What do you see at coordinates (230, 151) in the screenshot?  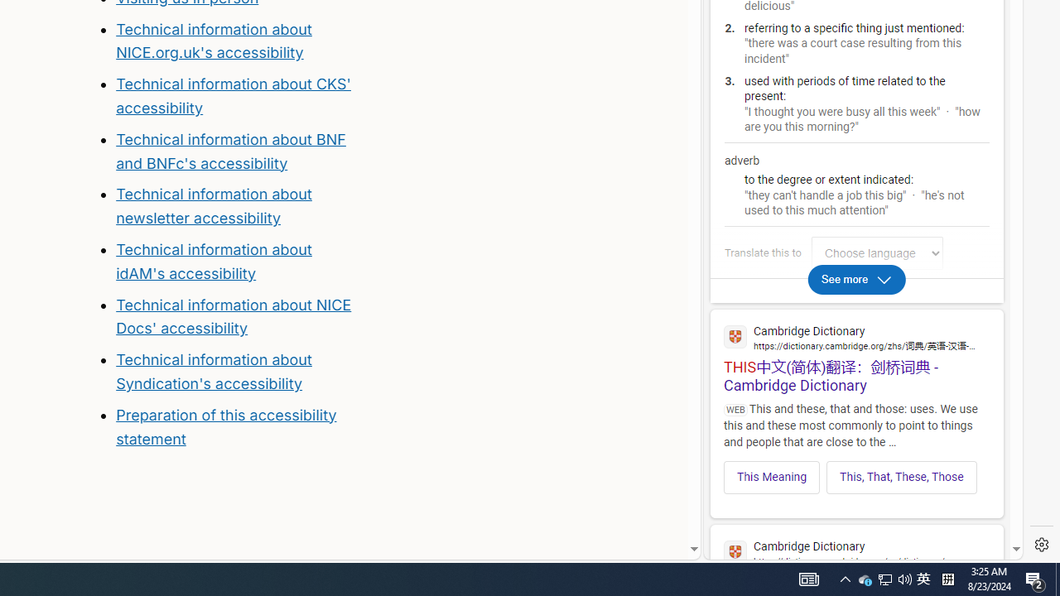 I see `Technical information about BNF and BNFc's accessibility` at bounding box center [230, 151].